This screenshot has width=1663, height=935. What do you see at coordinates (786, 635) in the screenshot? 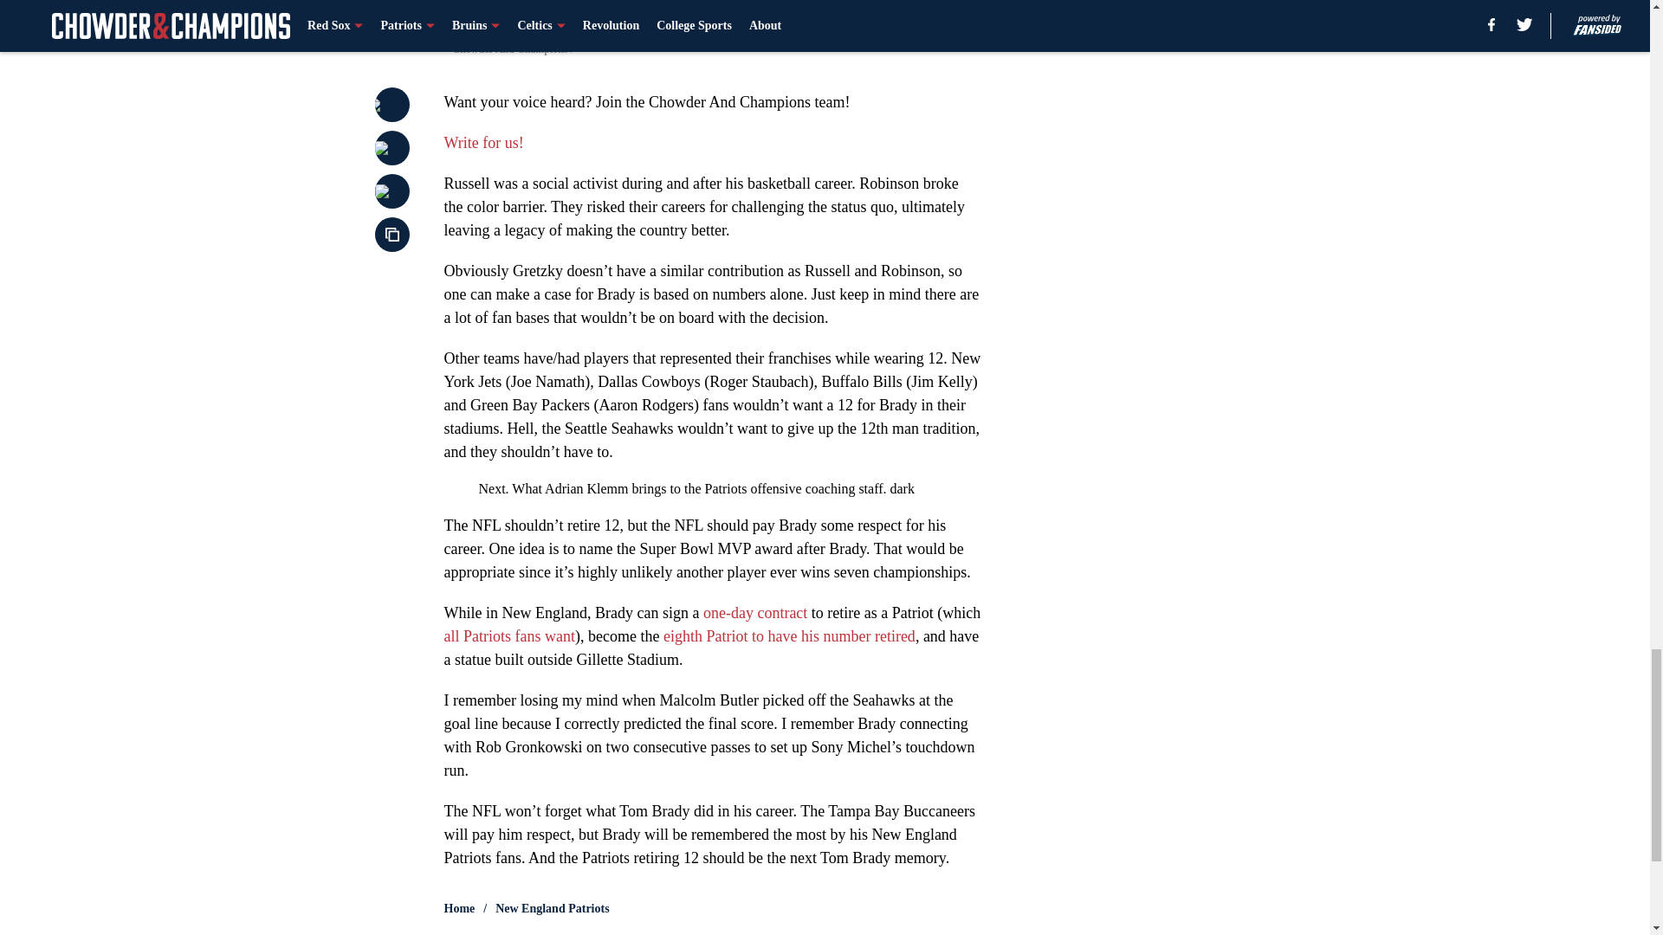
I see `eighth Patriot to have his number retired` at bounding box center [786, 635].